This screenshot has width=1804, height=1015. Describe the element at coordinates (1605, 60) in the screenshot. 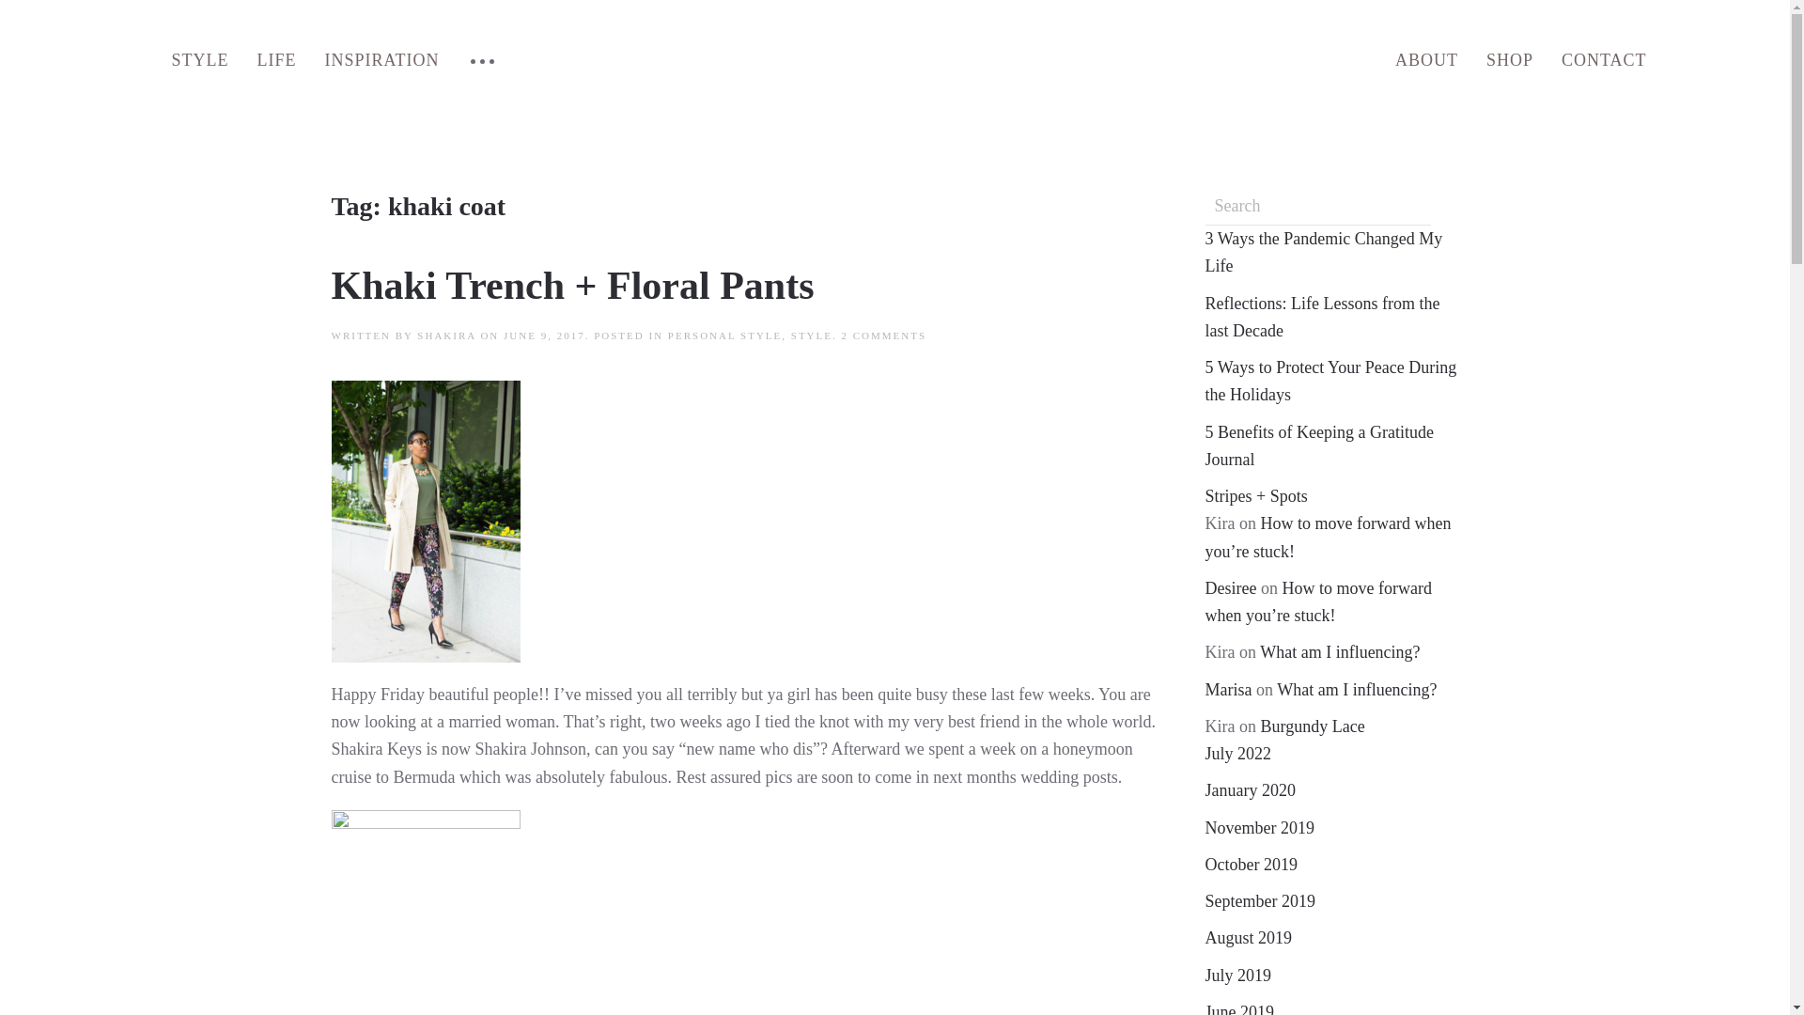

I see `CONTACT` at that location.